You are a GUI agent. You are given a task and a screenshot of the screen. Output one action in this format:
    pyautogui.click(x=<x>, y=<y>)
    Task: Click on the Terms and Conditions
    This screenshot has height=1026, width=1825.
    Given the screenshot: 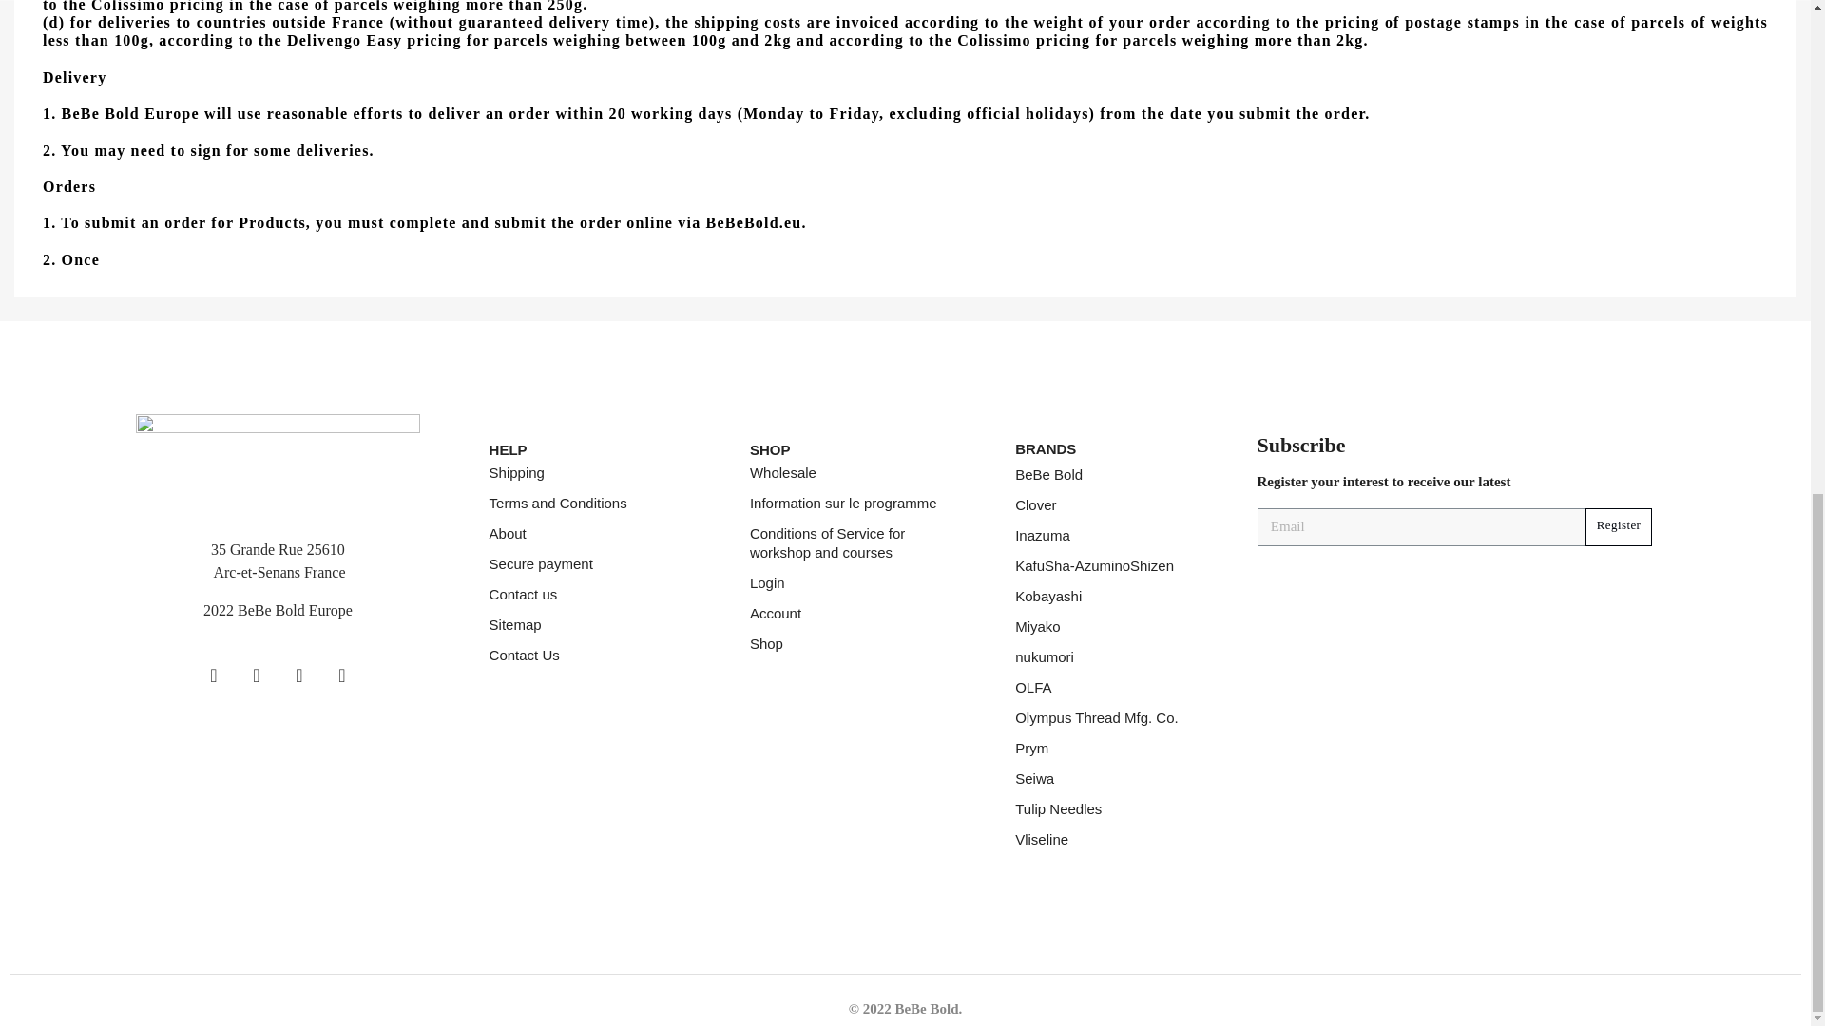 What is the action you would take?
    pyautogui.click(x=558, y=503)
    